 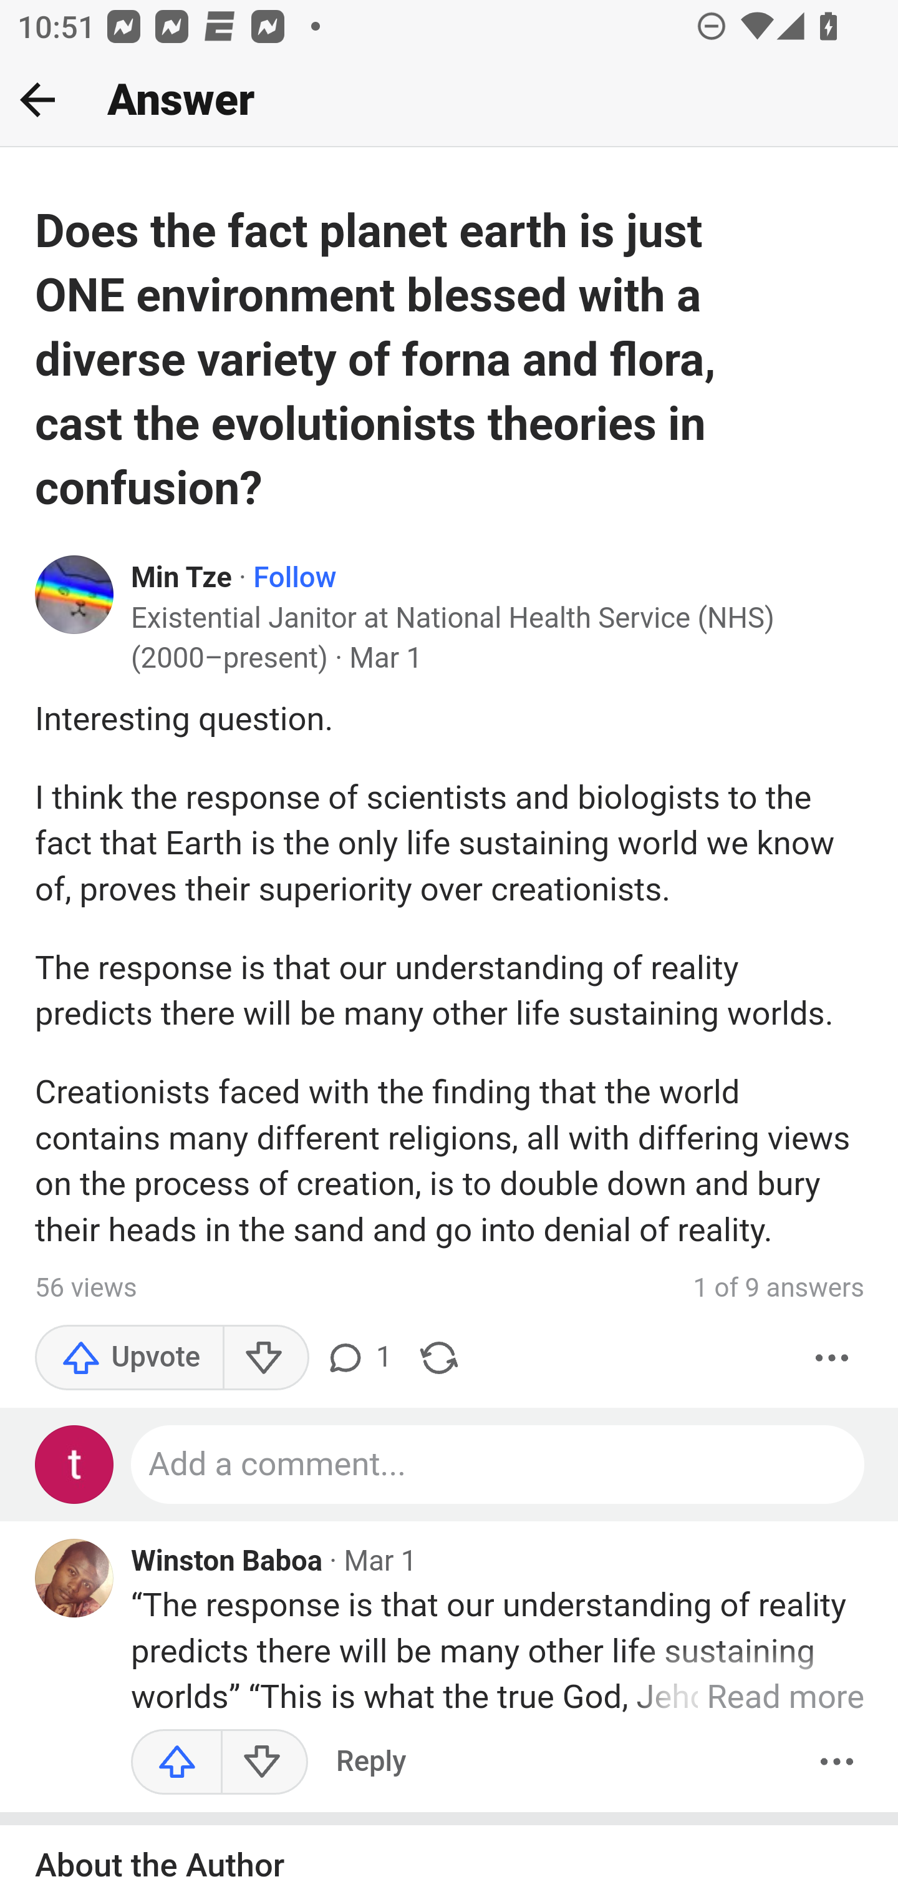 What do you see at coordinates (130, 1358) in the screenshot?
I see `Upvote` at bounding box center [130, 1358].